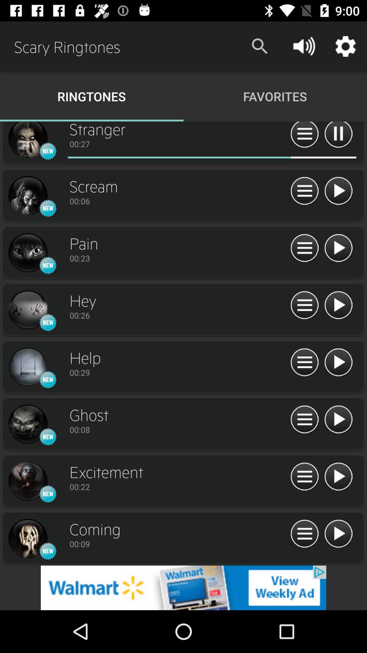 This screenshot has width=367, height=653. Describe the element at coordinates (304, 136) in the screenshot. I see `toggle autoplay option` at that location.